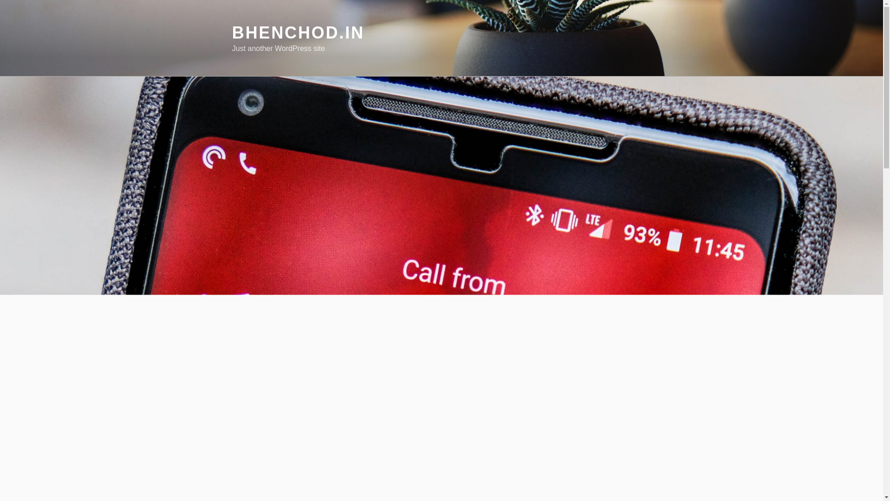 The height and width of the screenshot is (501, 890). Describe the element at coordinates (298, 32) in the screenshot. I see `BHENCHOD.IN` at that location.